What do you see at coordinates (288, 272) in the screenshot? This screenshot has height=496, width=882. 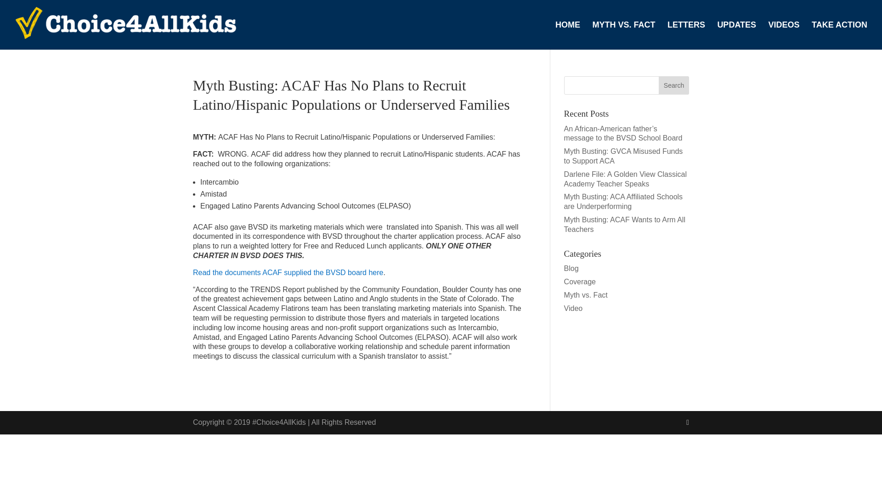 I see `Read the documents ACAF supplied the BVSD board here` at bounding box center [288, 272].